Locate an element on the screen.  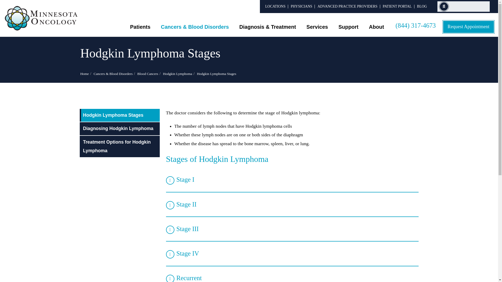
Support is located at coordinates (348, 27).